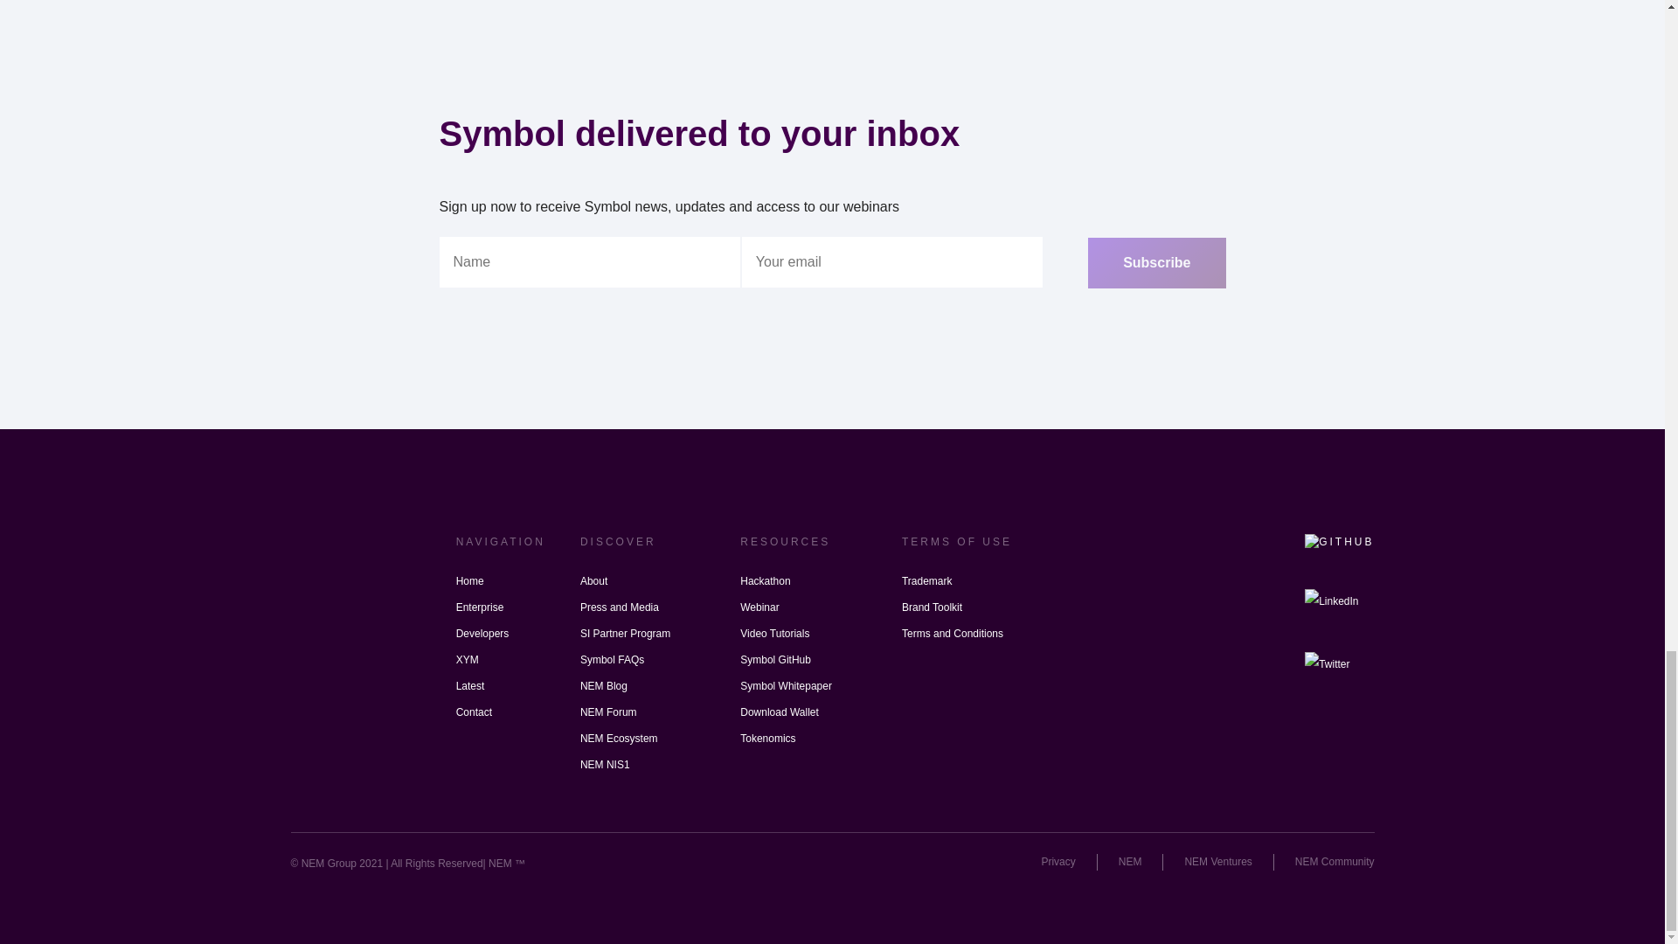  I want to click on Subscribe, so click(1155, 263).